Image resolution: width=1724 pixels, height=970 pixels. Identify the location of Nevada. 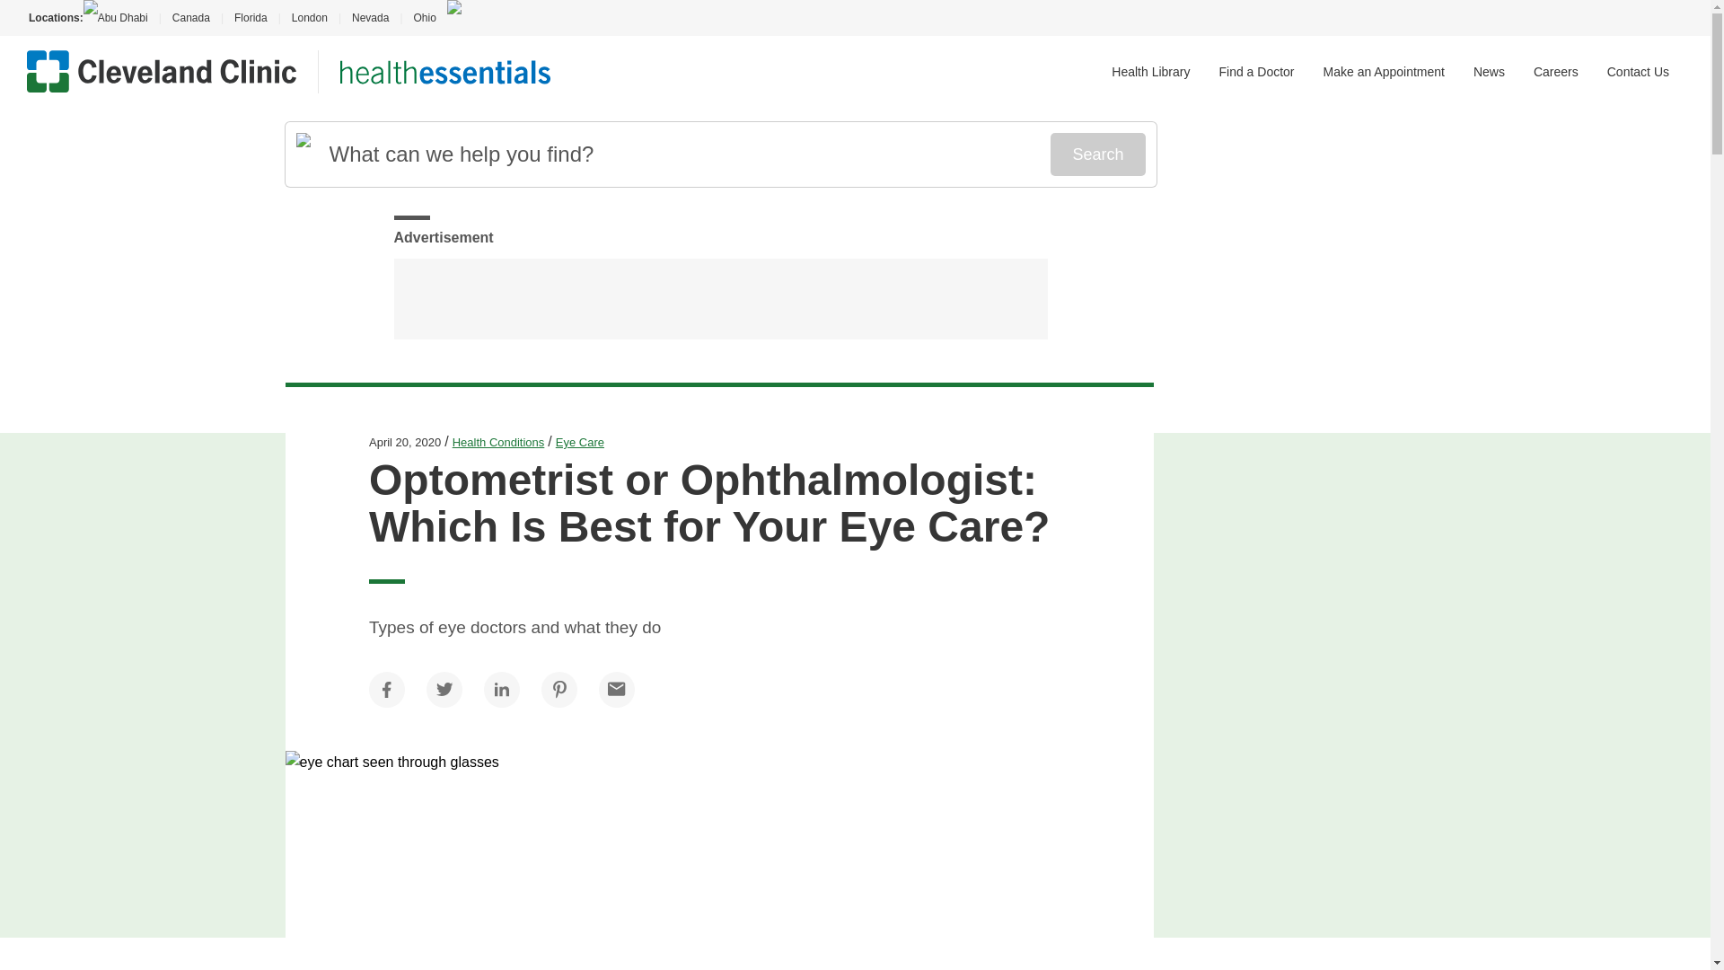
(370, 18).